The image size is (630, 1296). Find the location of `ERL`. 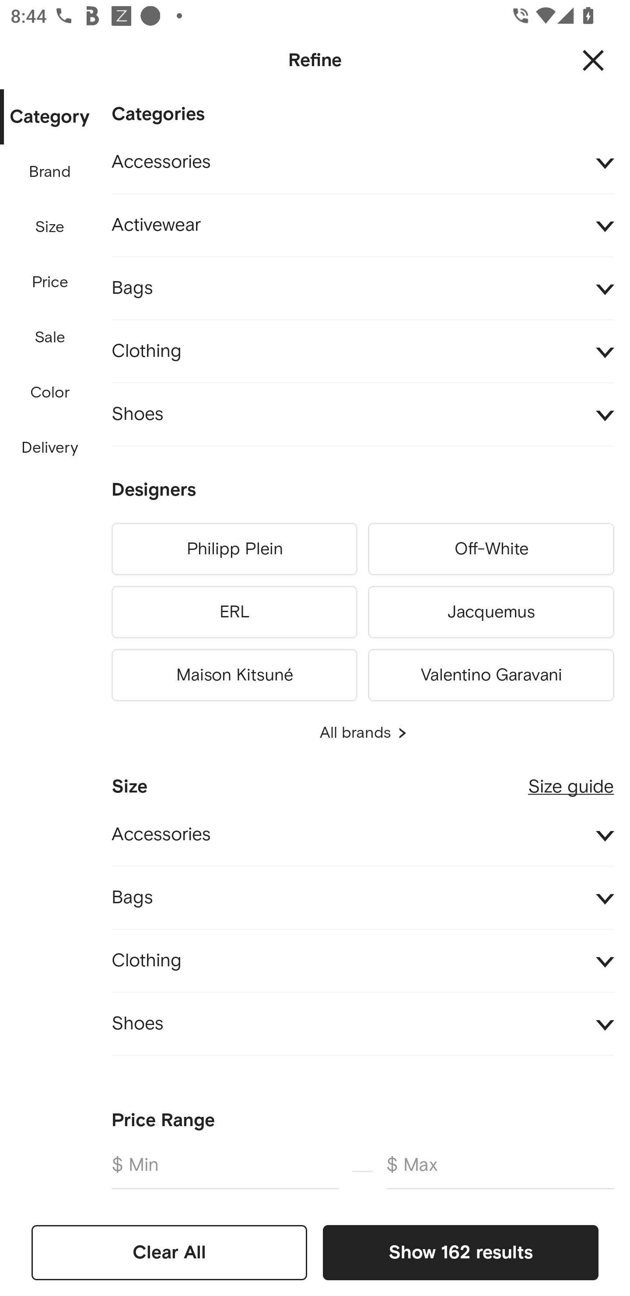

ERL is located at coordinates (234, 612).